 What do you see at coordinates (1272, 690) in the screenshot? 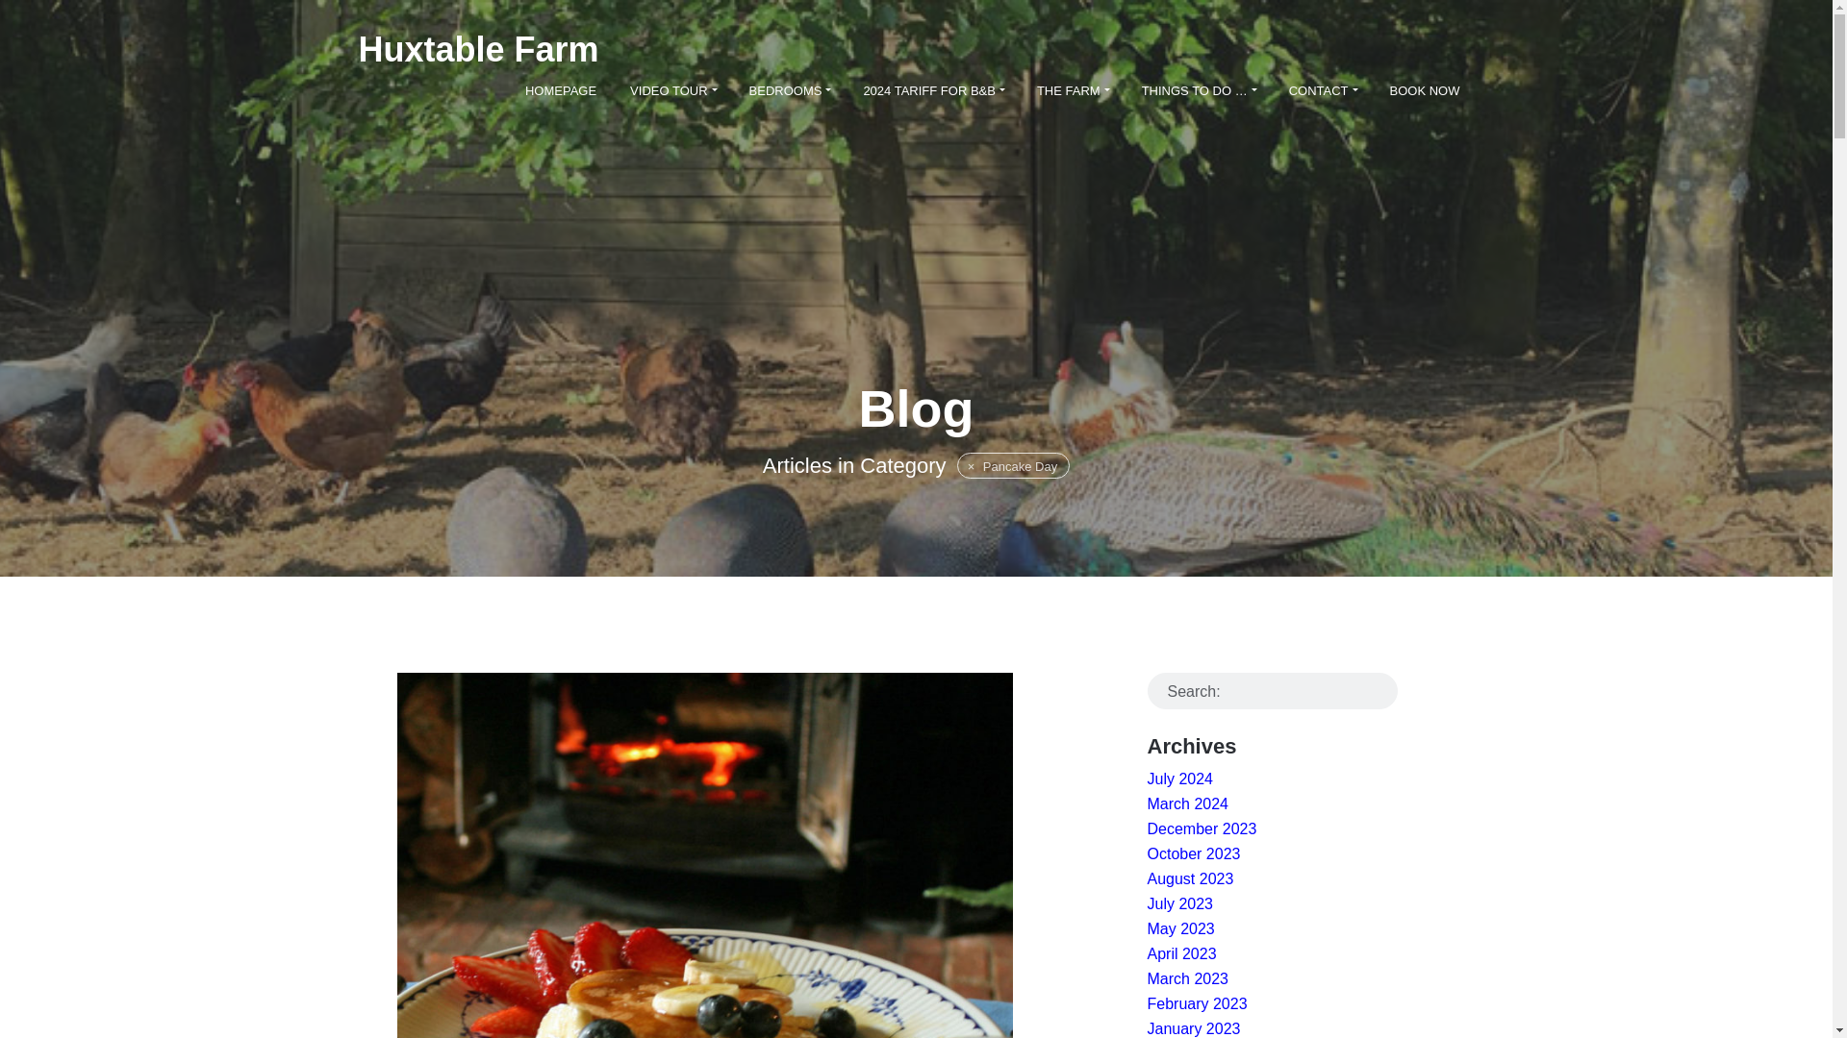
I see `Search:` at bounding box center [1272, 690].